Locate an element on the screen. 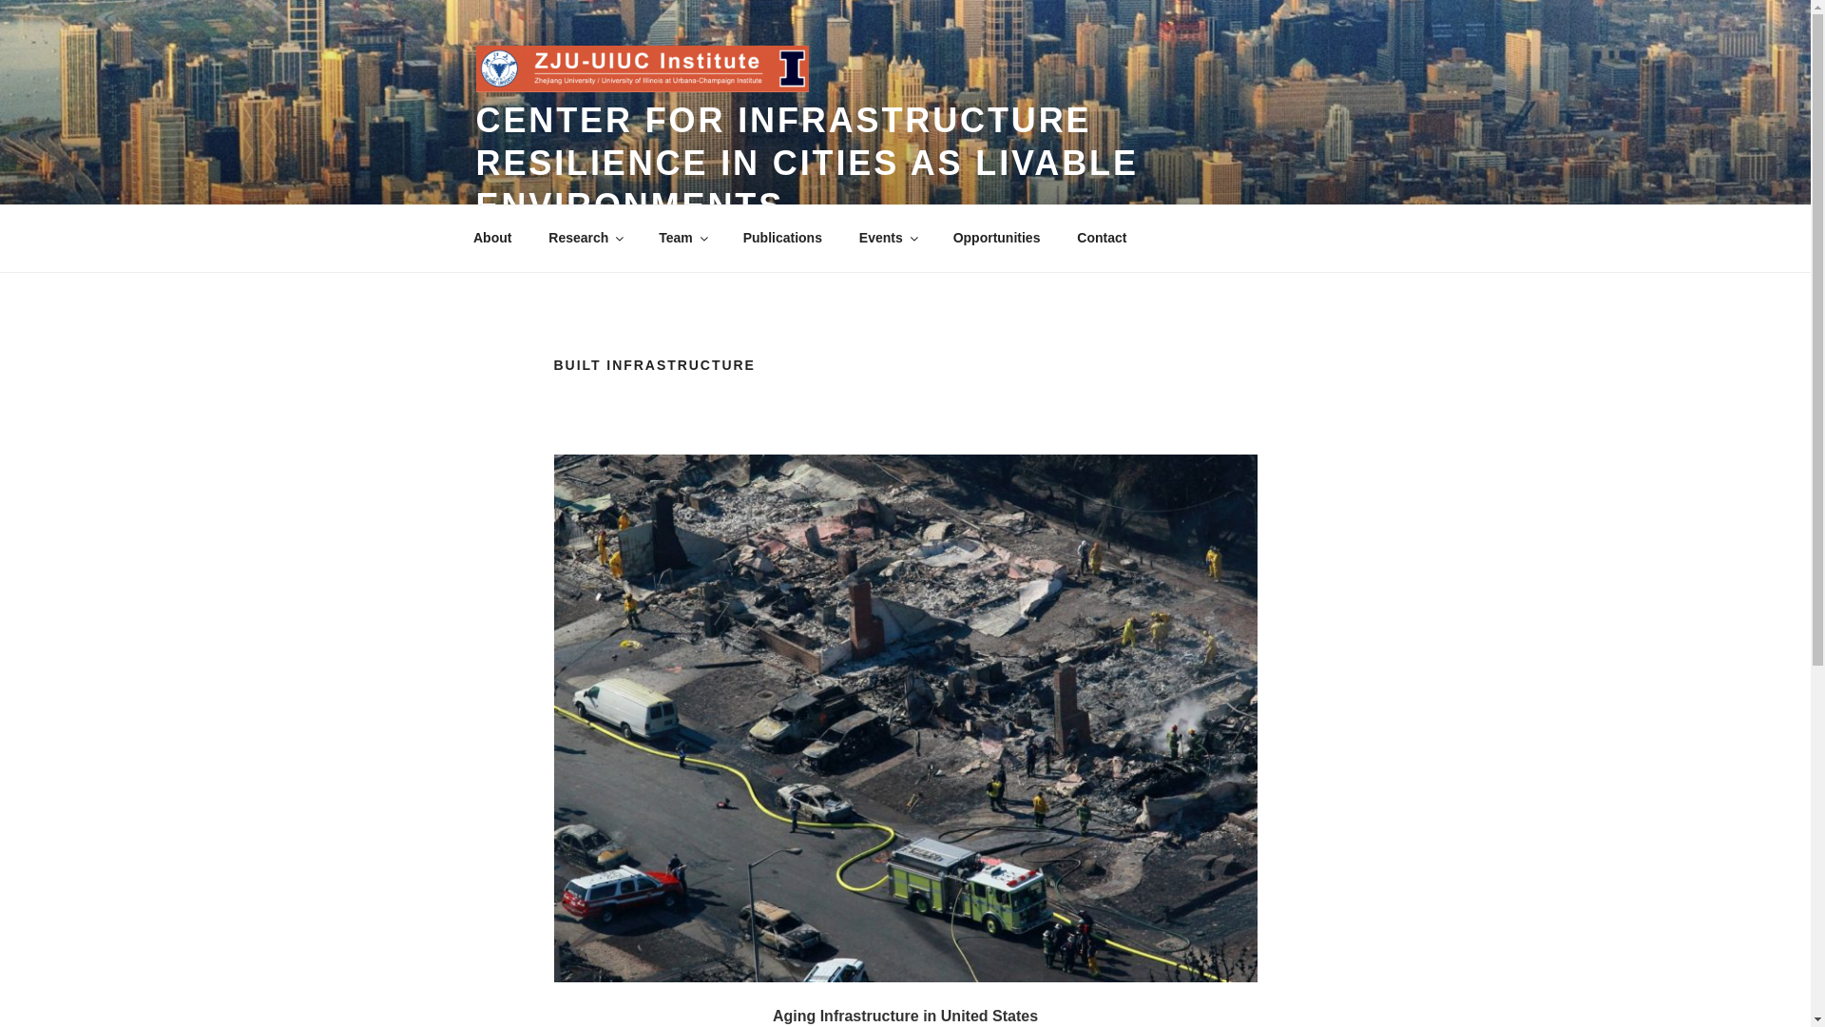 This screenshot has width=1825, height=1027. Publications is located at coordinates (781, 238).